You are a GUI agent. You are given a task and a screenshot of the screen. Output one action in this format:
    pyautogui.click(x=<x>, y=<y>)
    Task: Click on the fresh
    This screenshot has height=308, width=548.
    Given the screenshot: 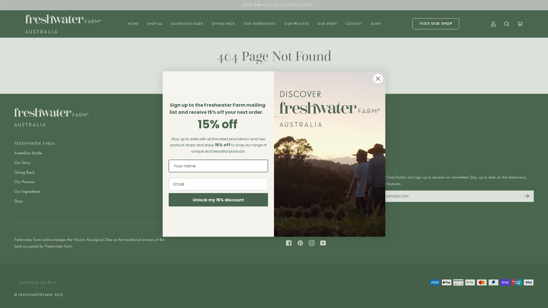 What is the action you would take?
    pyautogui.click(x=330, y=154)
    